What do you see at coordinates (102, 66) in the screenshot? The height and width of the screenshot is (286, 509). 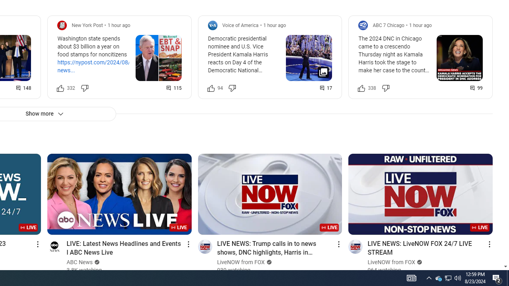 I see `https://nypost.com/2024/08/21/us-news...` at bounding box center [102, 66].